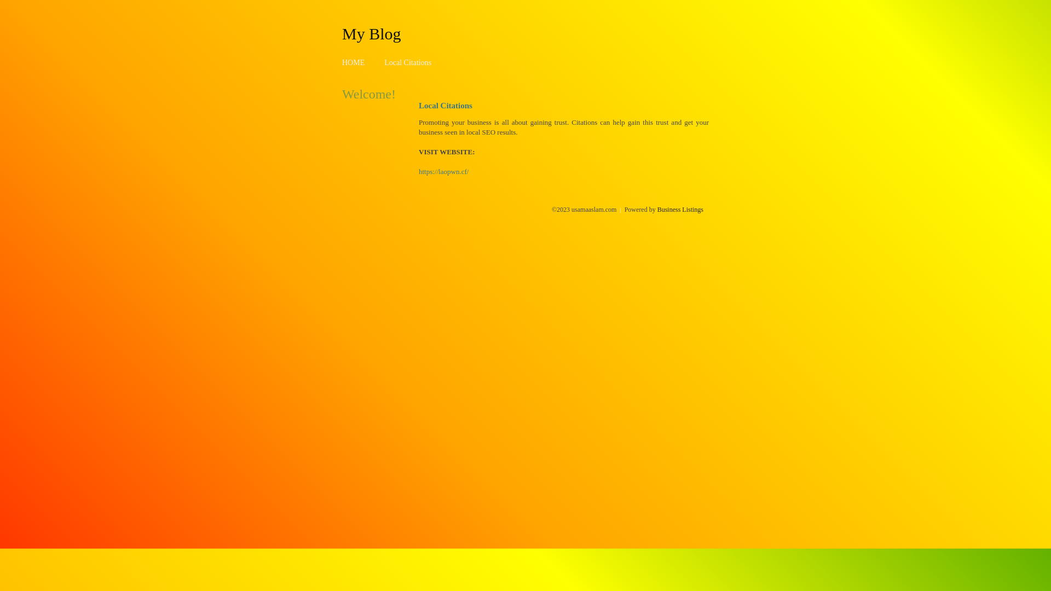  What do you see at coordinates (354, 62) in the screenshot?
I see `HOME` at bounding box center [354, 62].